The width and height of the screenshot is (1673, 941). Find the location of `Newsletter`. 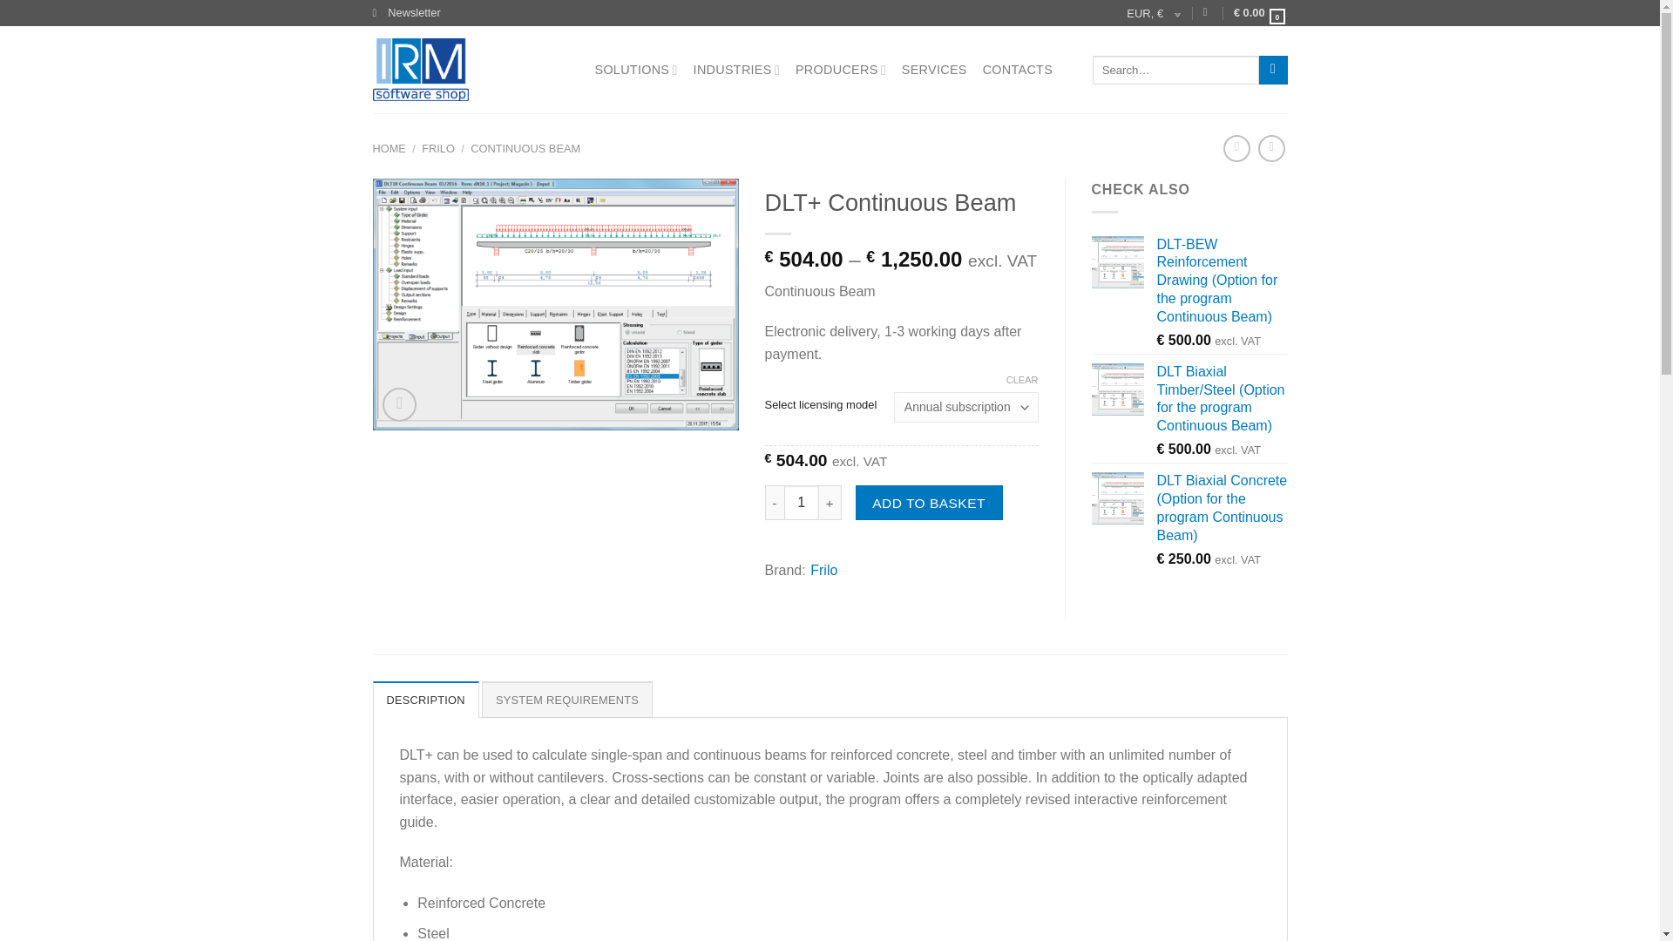

Newsletter is located at coordinates (407, 13).